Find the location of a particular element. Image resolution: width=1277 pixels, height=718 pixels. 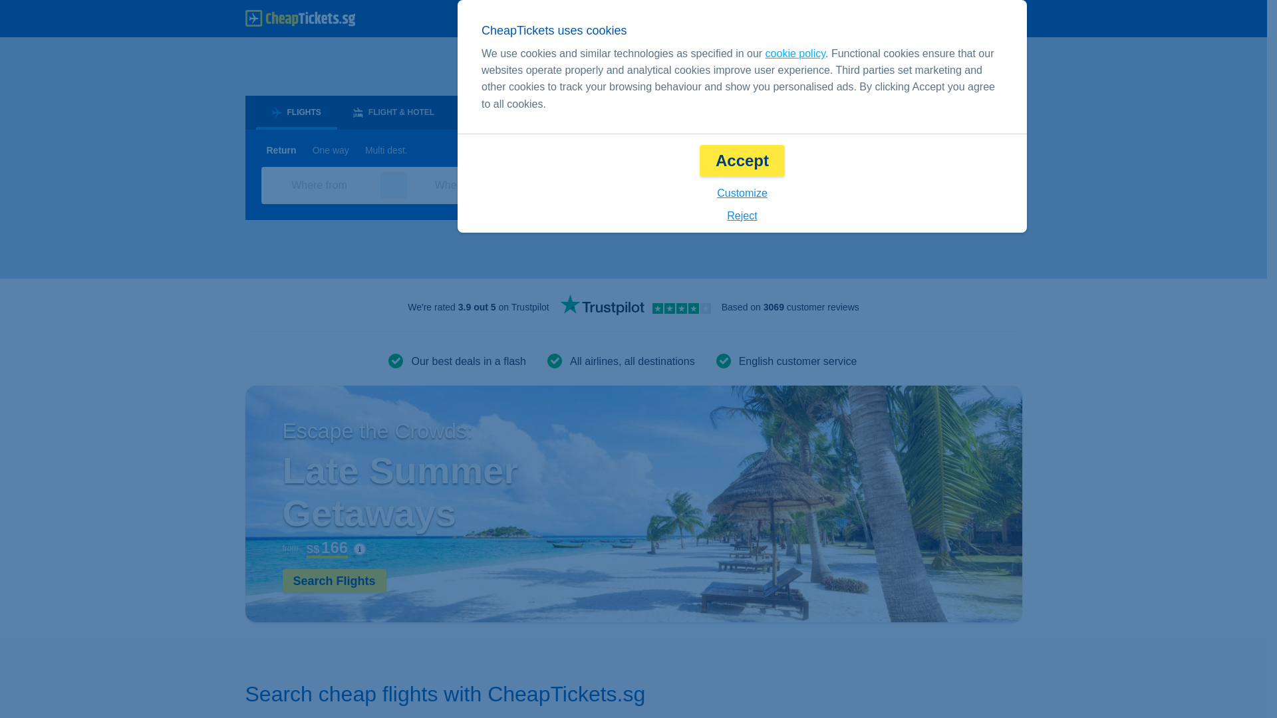

My Account is located at coordinates (979, 19).